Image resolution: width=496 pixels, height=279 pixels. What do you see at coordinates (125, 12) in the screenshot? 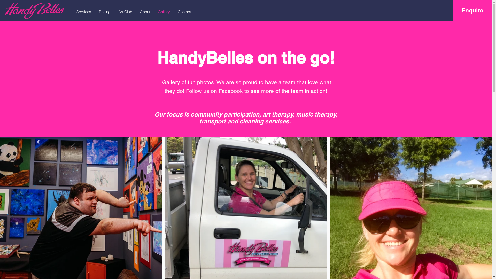
I see `Art Club` at bounding box center [125, 12].